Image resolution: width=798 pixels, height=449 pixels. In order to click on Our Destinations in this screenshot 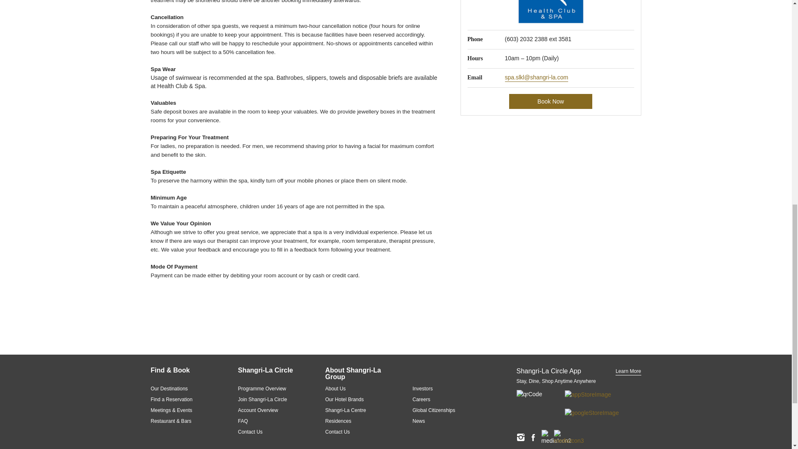, I will do `click(184, 388)`.